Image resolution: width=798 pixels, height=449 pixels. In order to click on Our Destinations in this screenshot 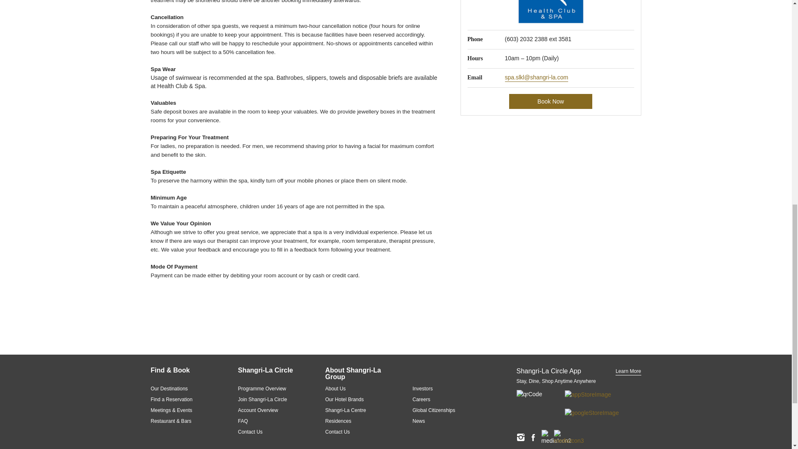, I will do `click(184, 388)`.